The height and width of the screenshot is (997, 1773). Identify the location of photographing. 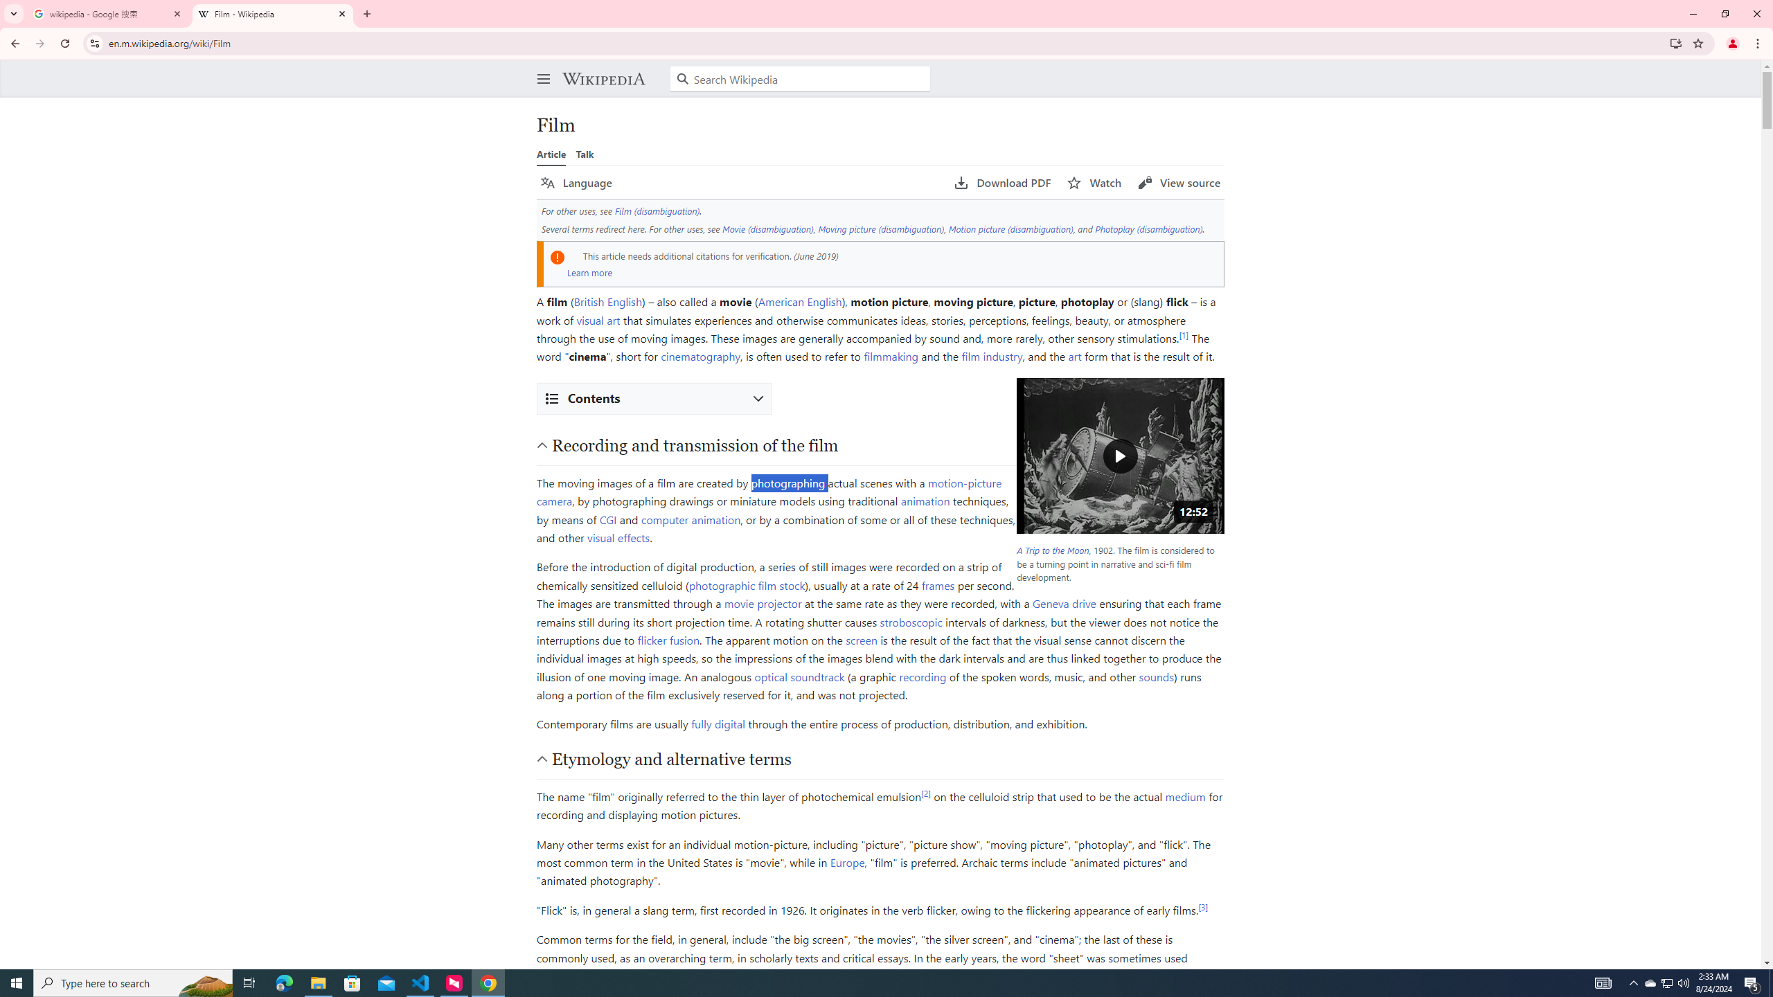
(787, 482).